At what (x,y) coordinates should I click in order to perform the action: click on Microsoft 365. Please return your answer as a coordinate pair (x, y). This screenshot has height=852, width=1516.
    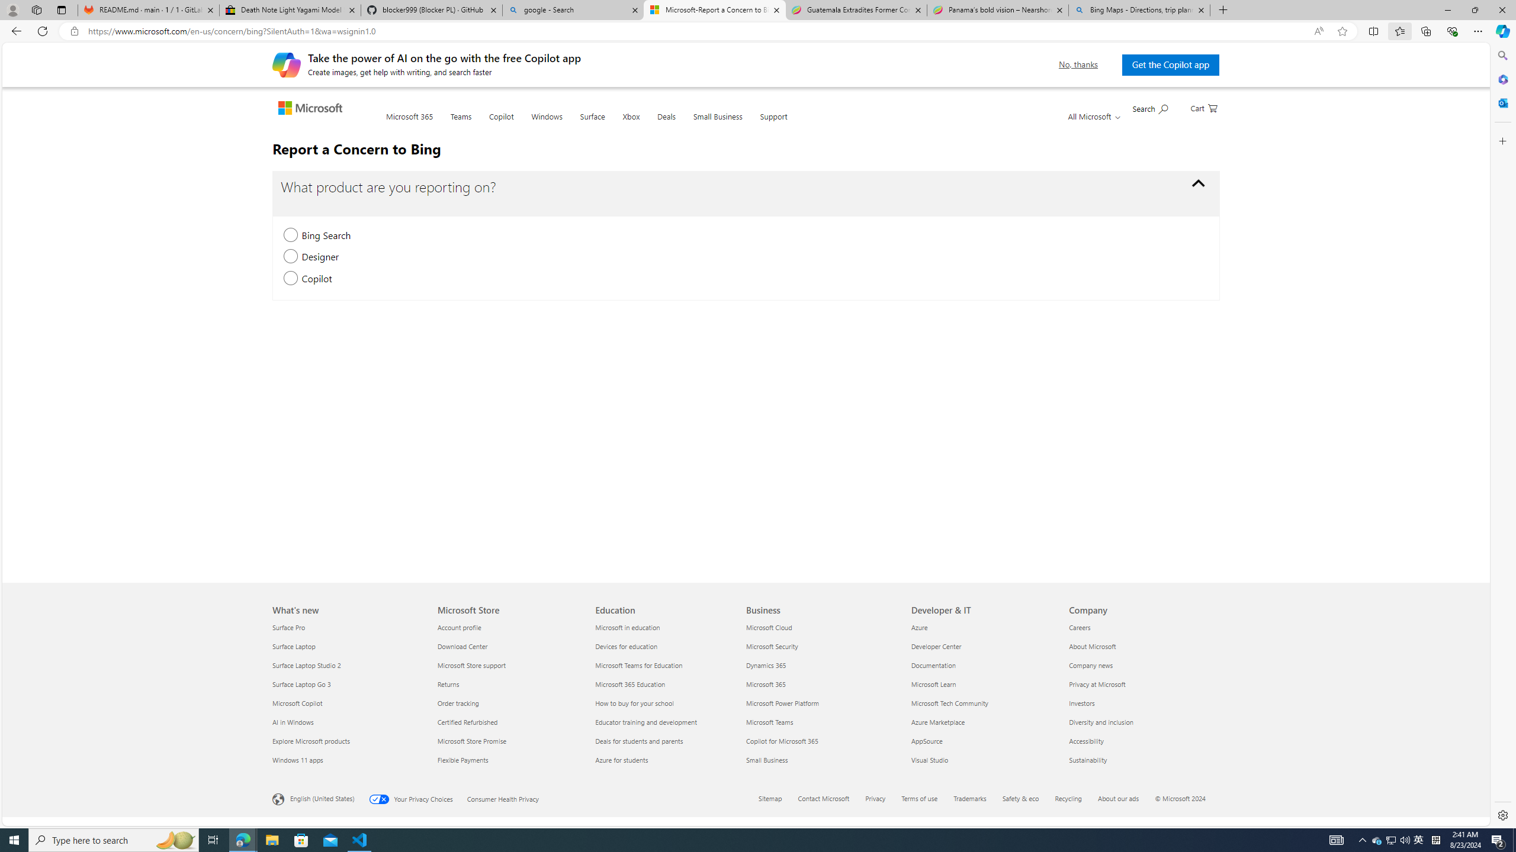
    Looking at the image, I should click on (1502, 79).